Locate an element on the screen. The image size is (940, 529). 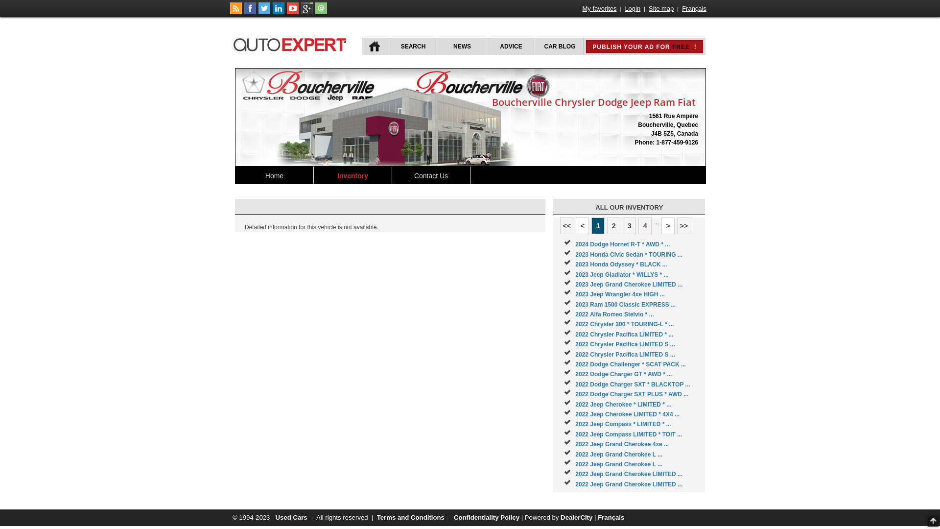
2023 Jeep Wrangler 4xe HIGH ... is located at coordinates (620, 294).